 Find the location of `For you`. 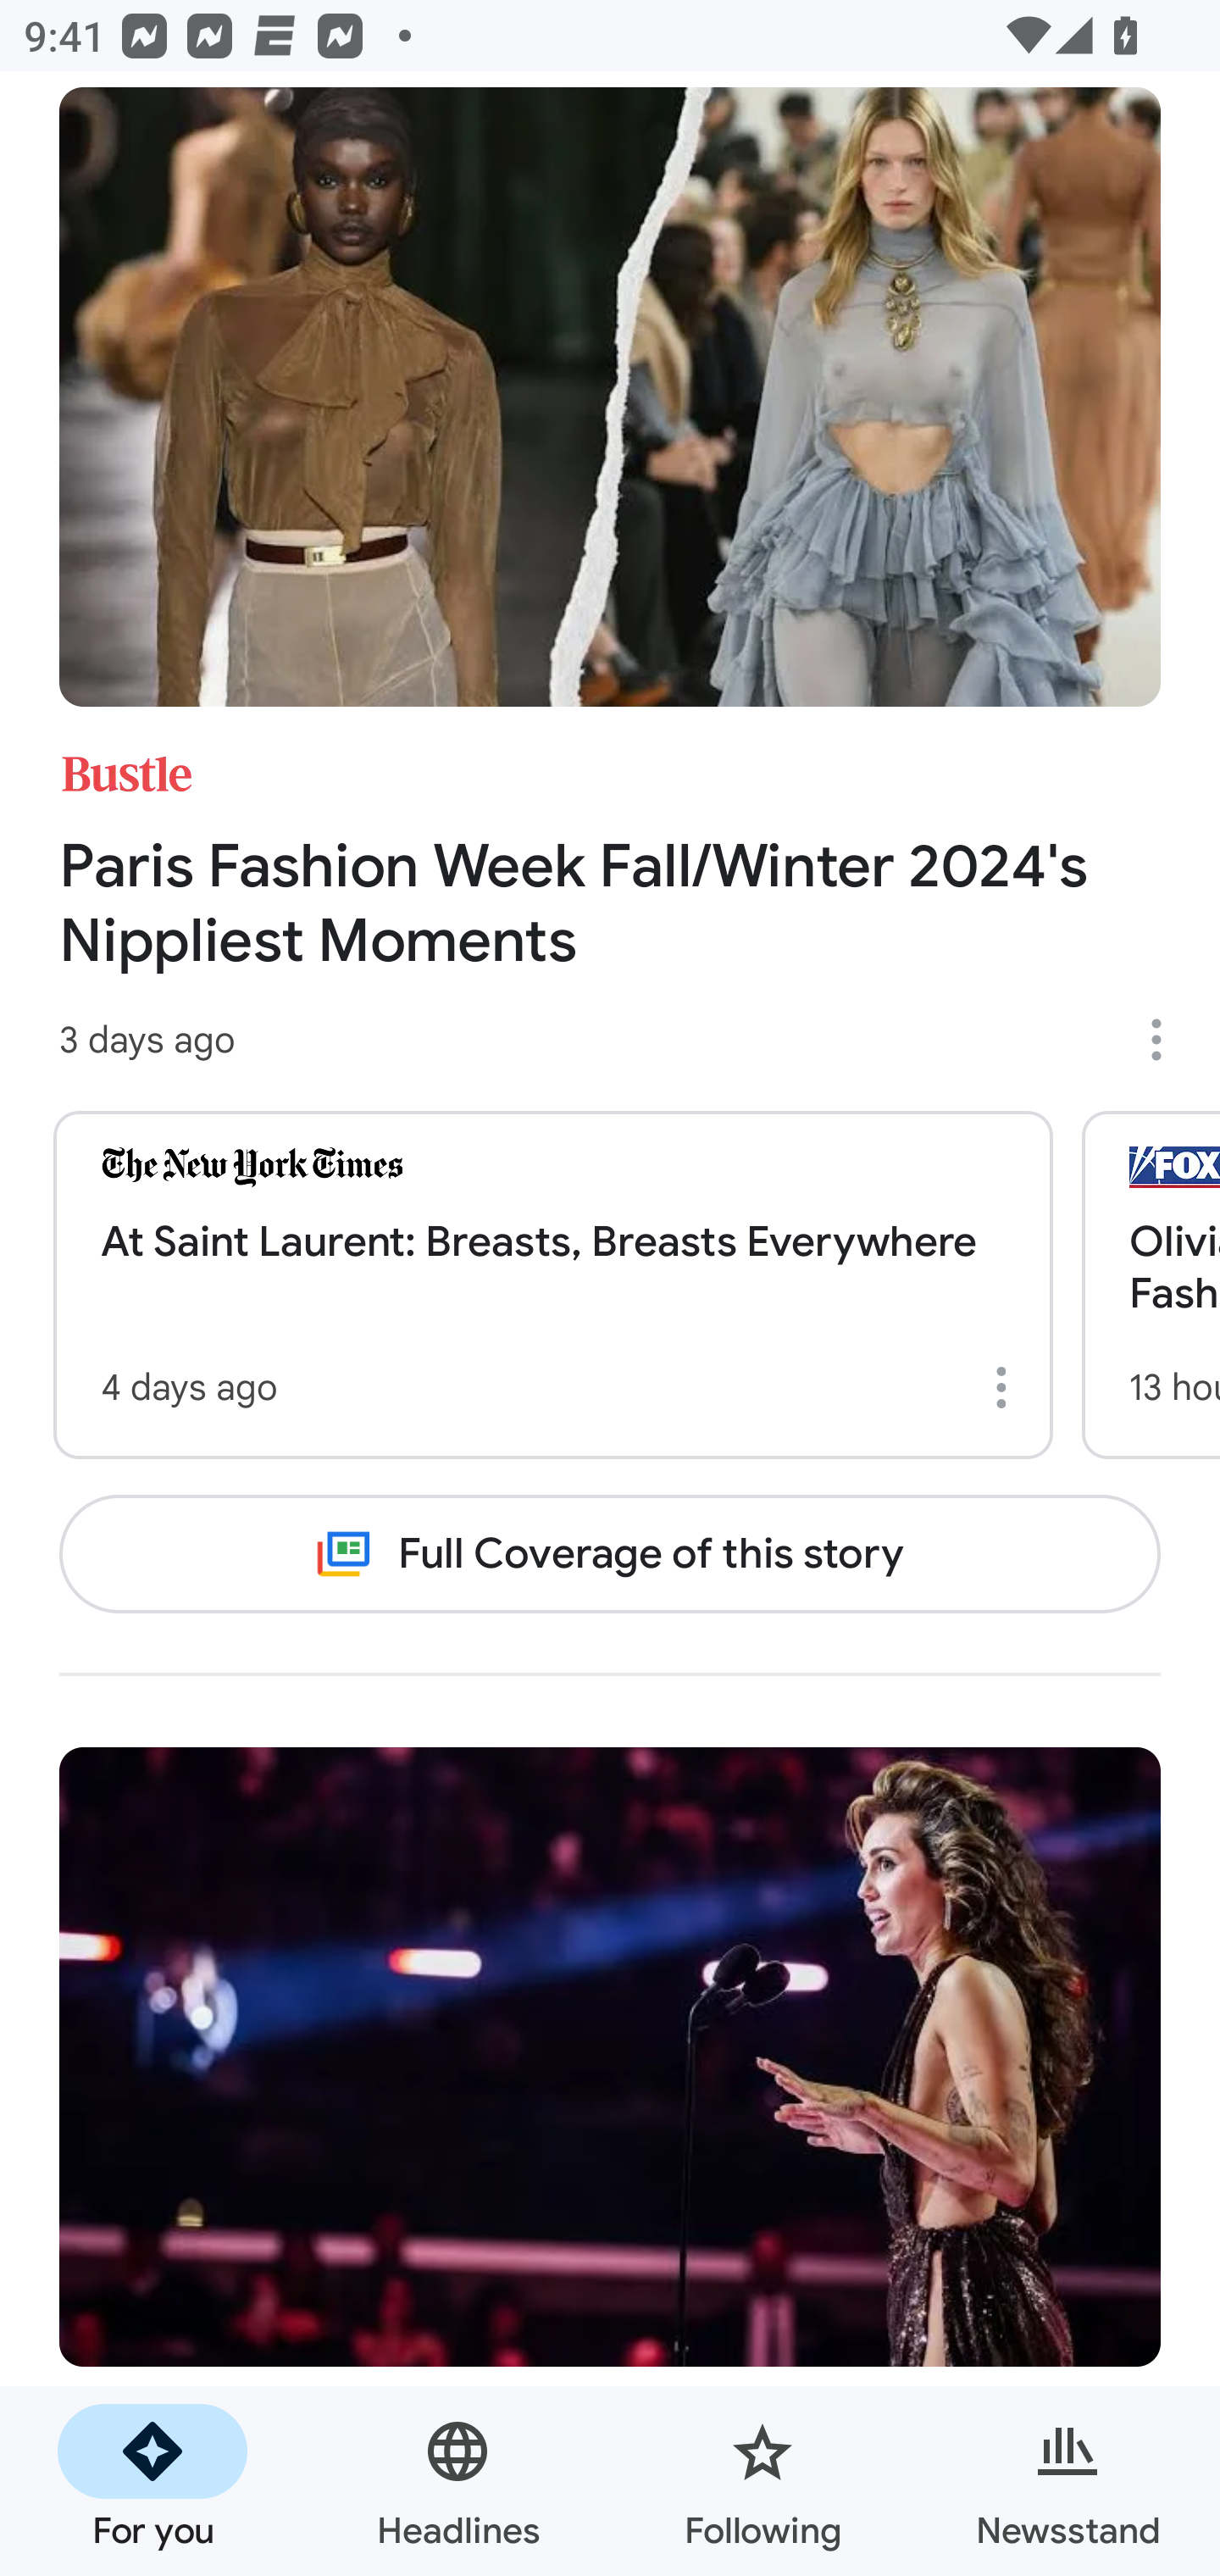

For you is located at coordinates (152, 2481).